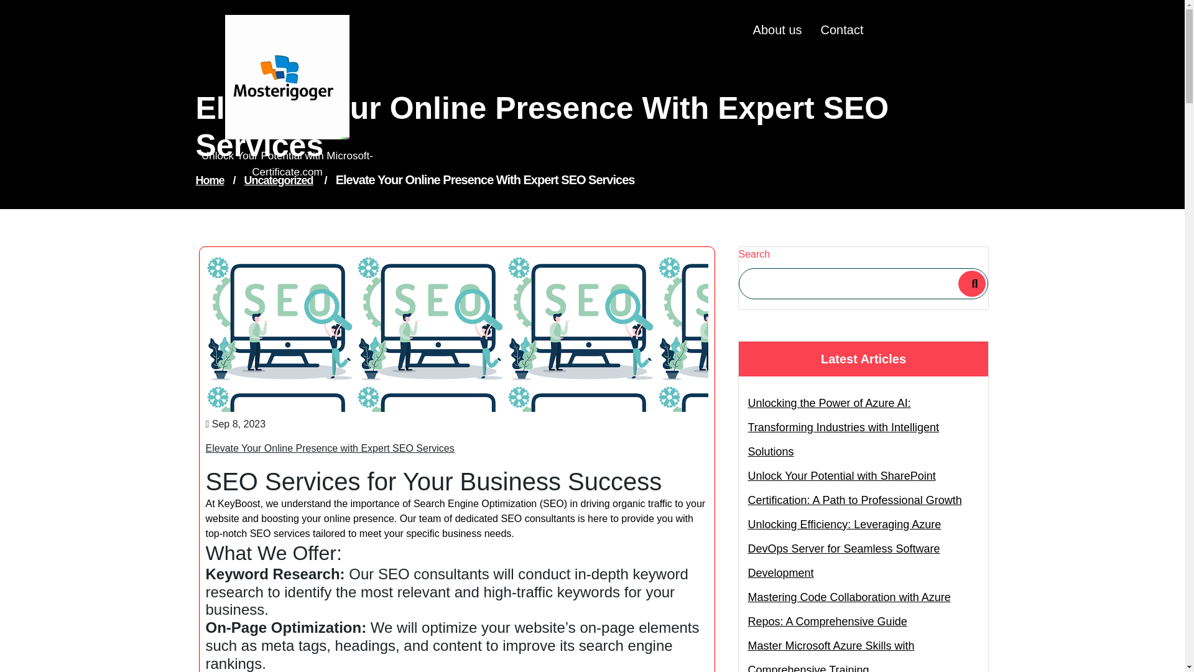 The height and width of the screenshot is (672, 1194). What do you see at coordinates (972, 284) in the screenshot?
I see `Search` at bounding box center [972, 284].